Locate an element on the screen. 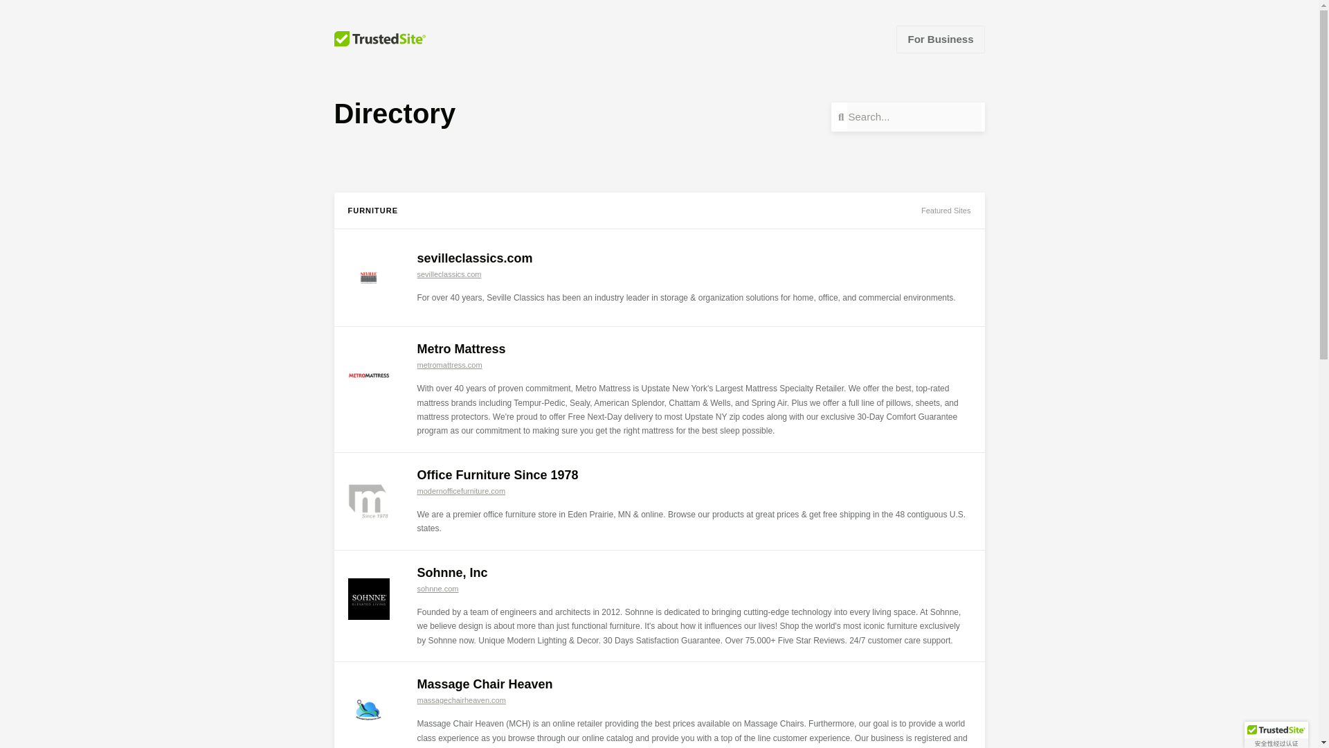  sevilleclassics.com is located at coordinates (449, 274).